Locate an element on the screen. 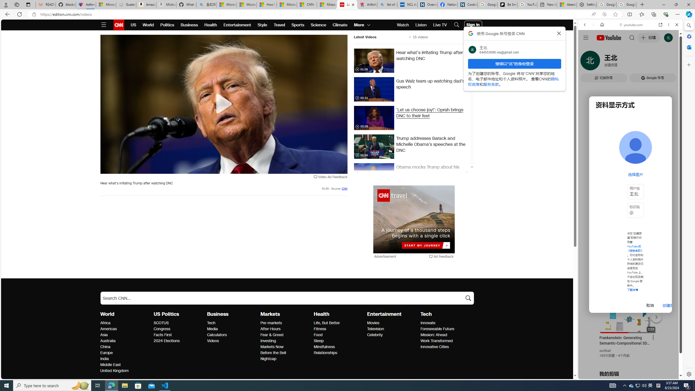 Image resolution: width=695 pixels, height=391 pixels. Health Fitness is located at coordinates (320, 329).